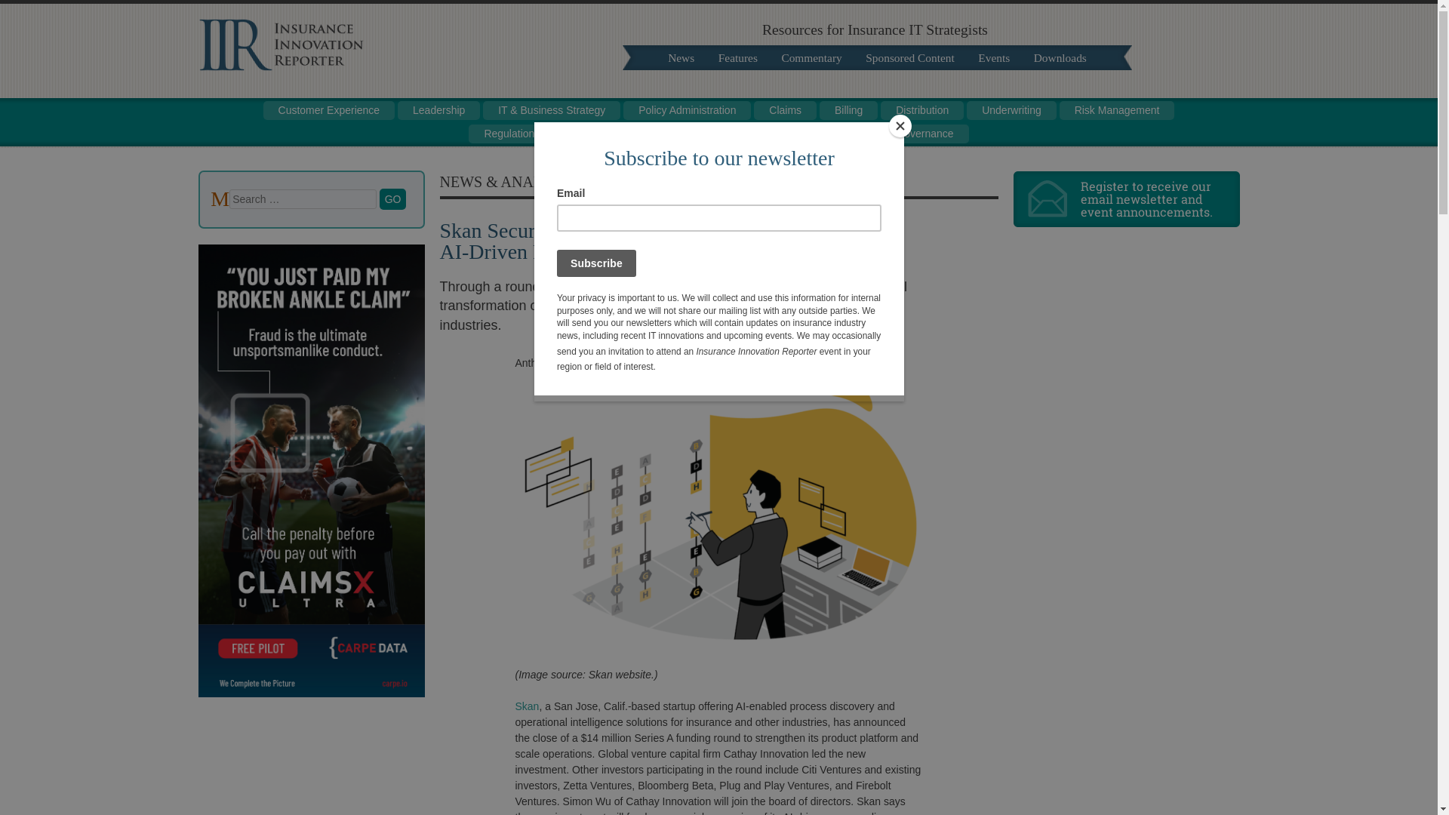  What do you see at coordinates (280, 67) in the screenshot?
I see `Insurance Innovation Reporter` at bounding box center [280, 67].